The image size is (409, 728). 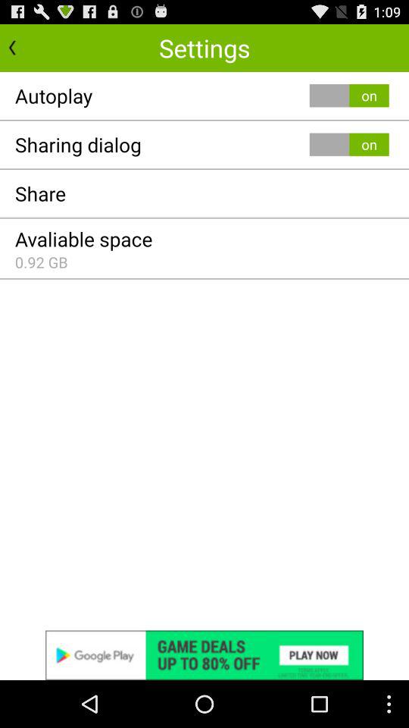 I want to click on previous the page, so click(x=27, y=47).